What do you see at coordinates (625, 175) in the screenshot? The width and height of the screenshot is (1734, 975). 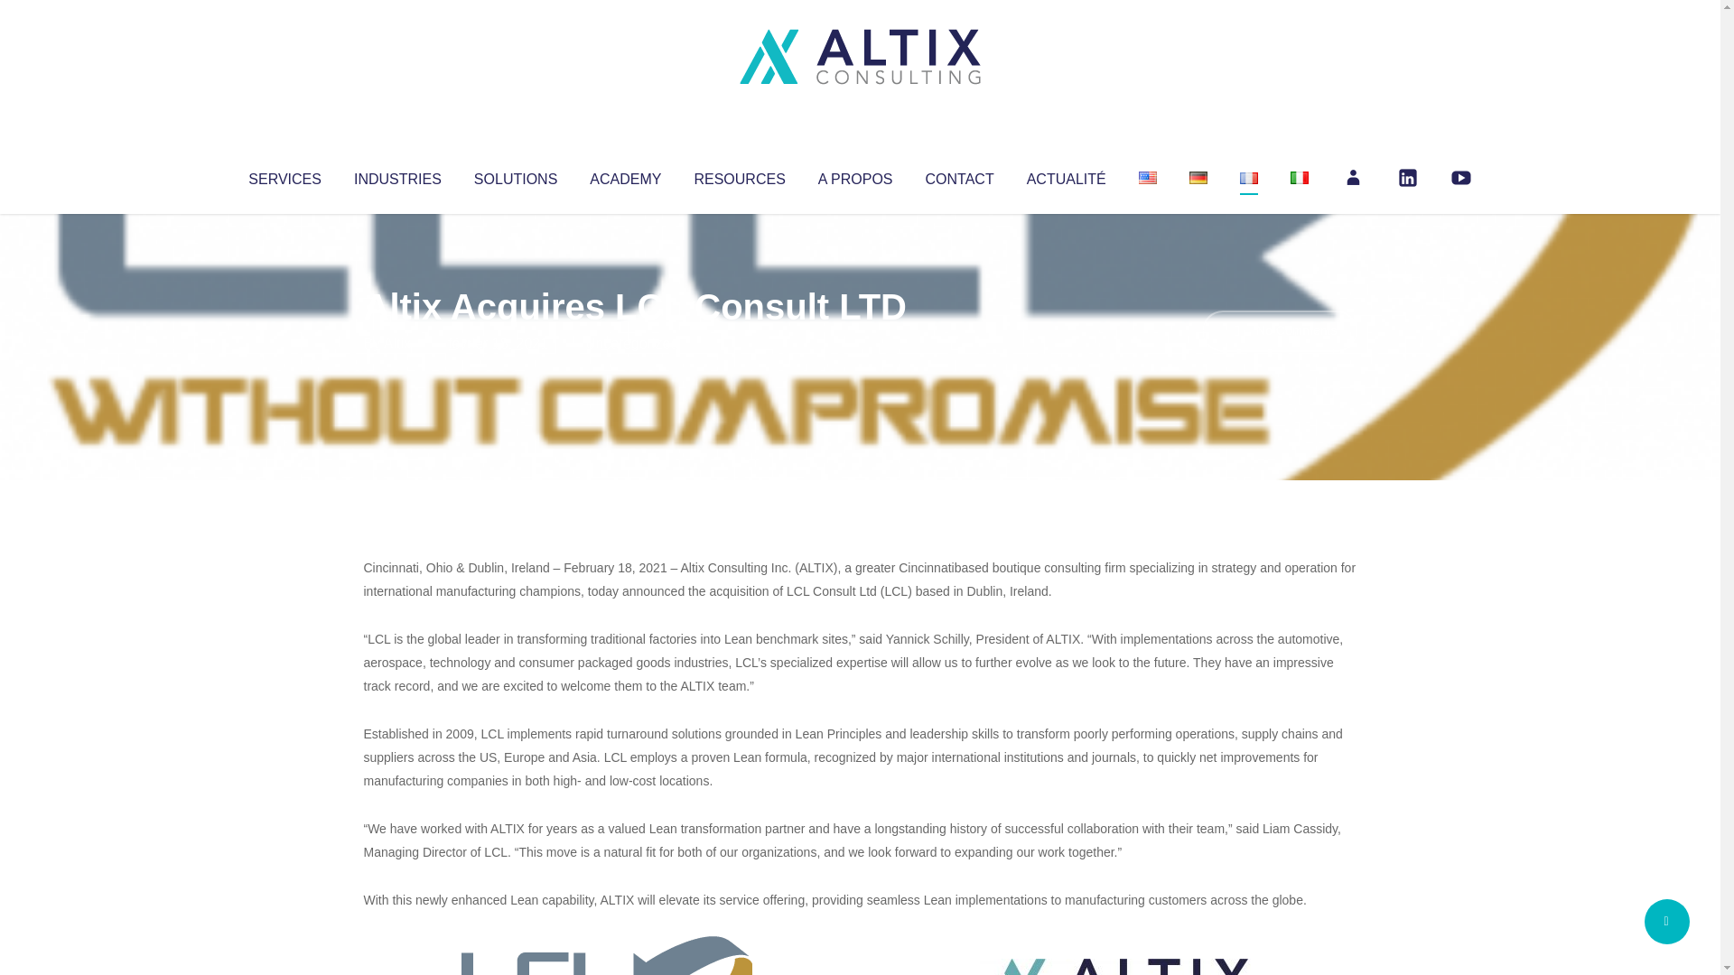 I see `ACADEMY` at bounding box center [625, 175].